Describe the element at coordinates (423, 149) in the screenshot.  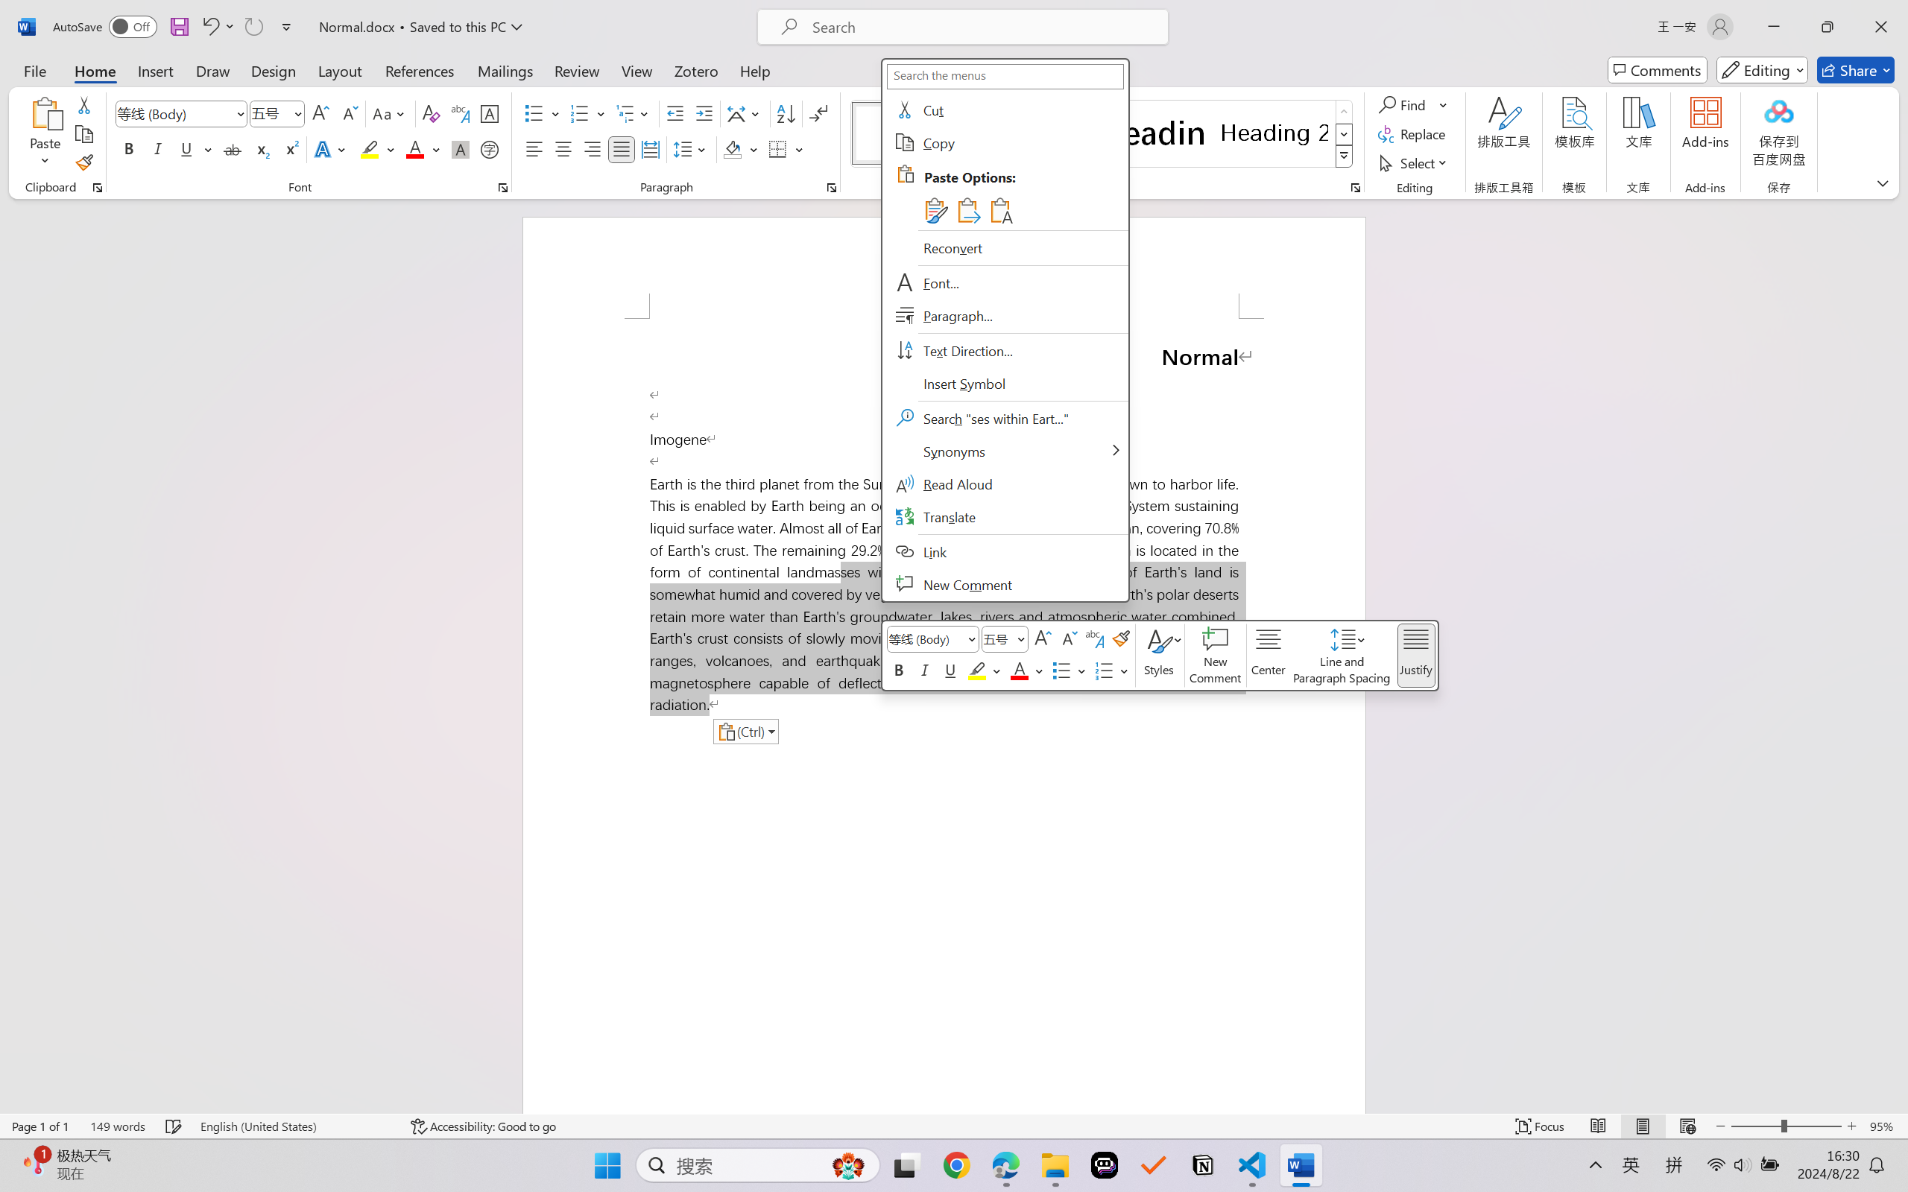
I see `Font Color` at that location.